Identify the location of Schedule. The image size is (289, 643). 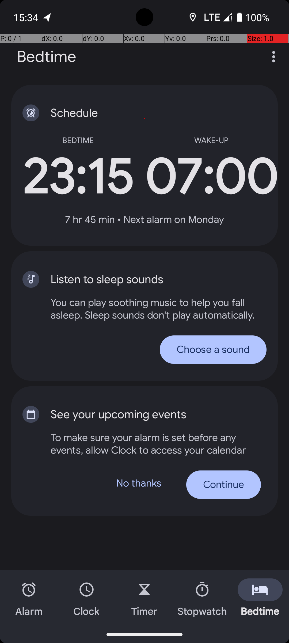
(147, 113).